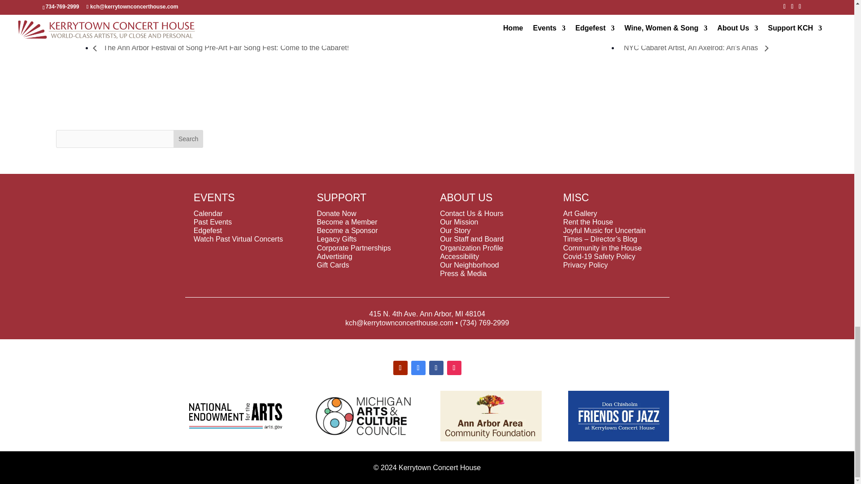 Image resolution: width=861 pixels, height=484 pixels. I want to click on Corporate Partnerships, so click(353, 248).